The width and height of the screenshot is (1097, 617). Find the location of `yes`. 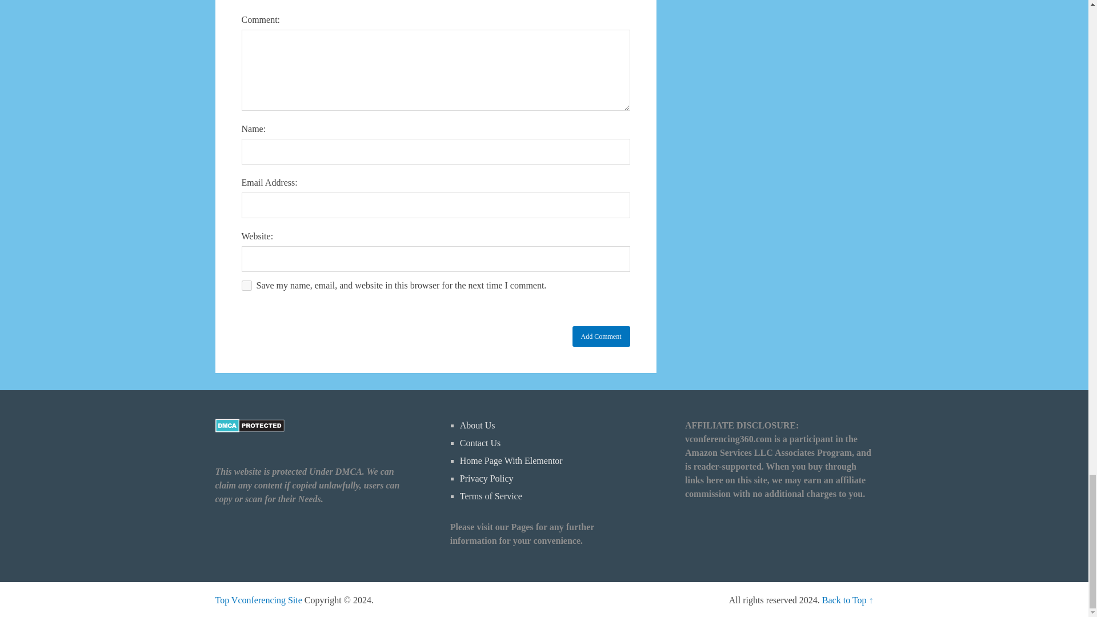

yes is located at coordinates (246, 286).